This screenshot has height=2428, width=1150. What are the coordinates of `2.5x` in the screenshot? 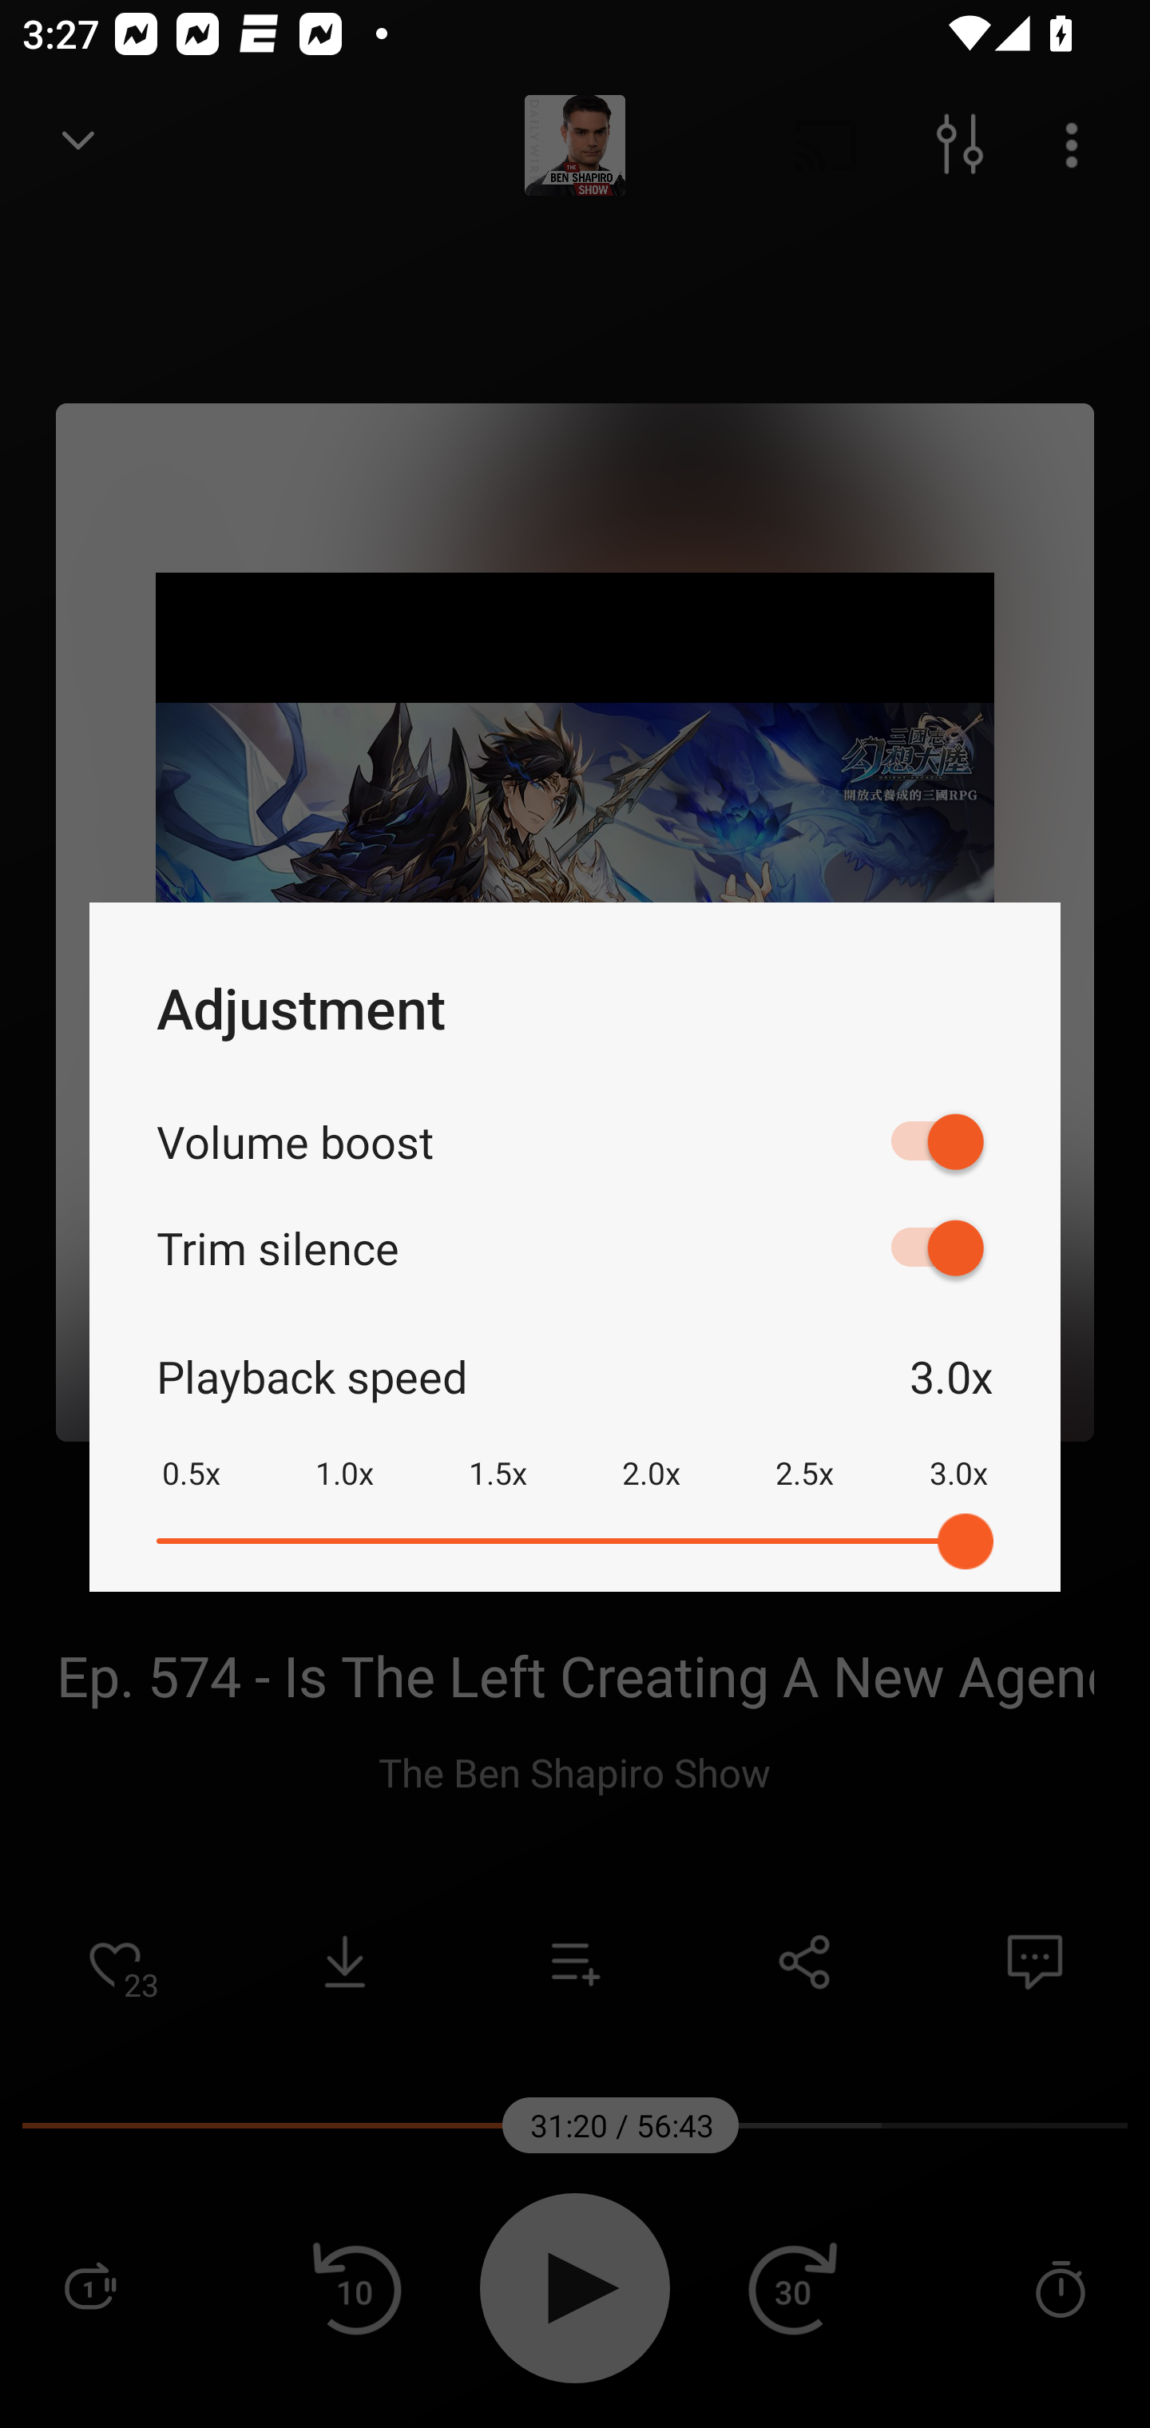 It's located at (804, 1452).